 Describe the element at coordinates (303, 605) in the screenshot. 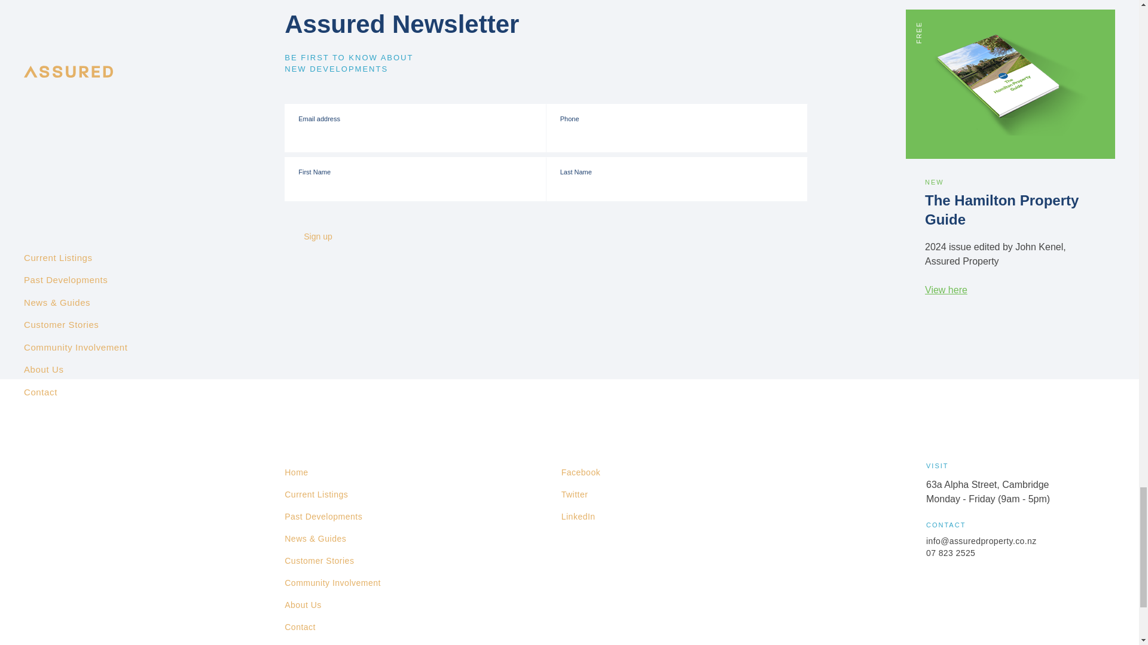

I see `About Us` at that location.